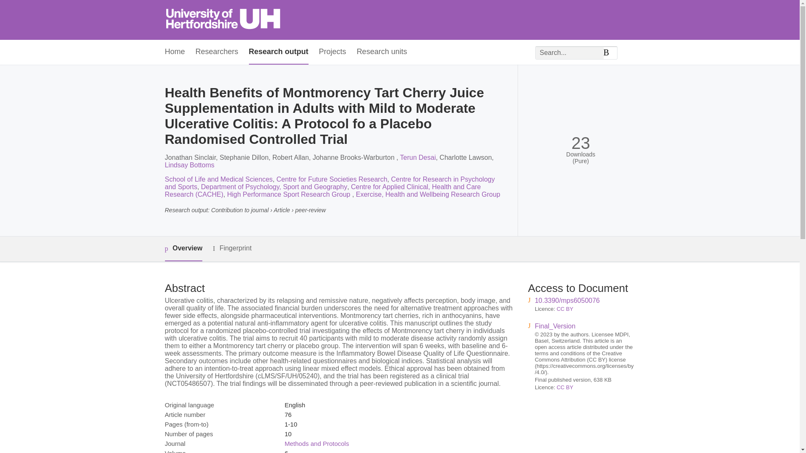 The height and width of the screenshot is (453, 806). I want to click on Exercise, Health and Wellbeing Research Group, so click(428, 194).